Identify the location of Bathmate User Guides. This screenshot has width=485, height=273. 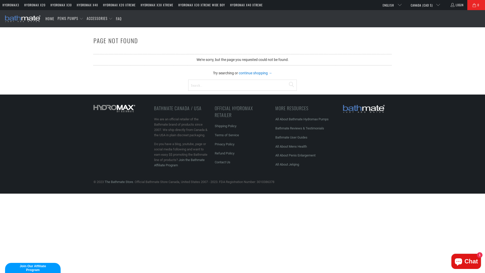
(292, 138).